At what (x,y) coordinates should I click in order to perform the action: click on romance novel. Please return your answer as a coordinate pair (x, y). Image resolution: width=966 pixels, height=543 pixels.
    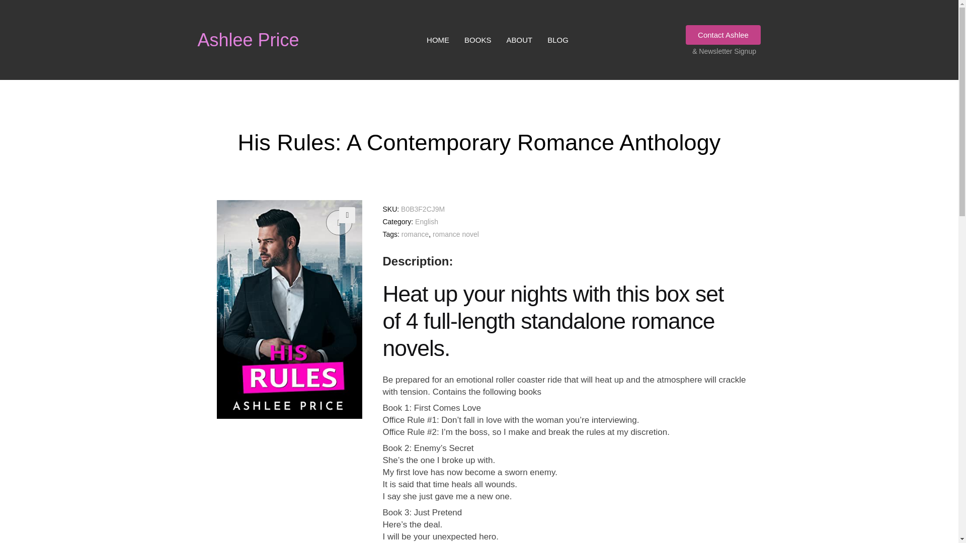
    Looking at the image, I should click on (456, 234).